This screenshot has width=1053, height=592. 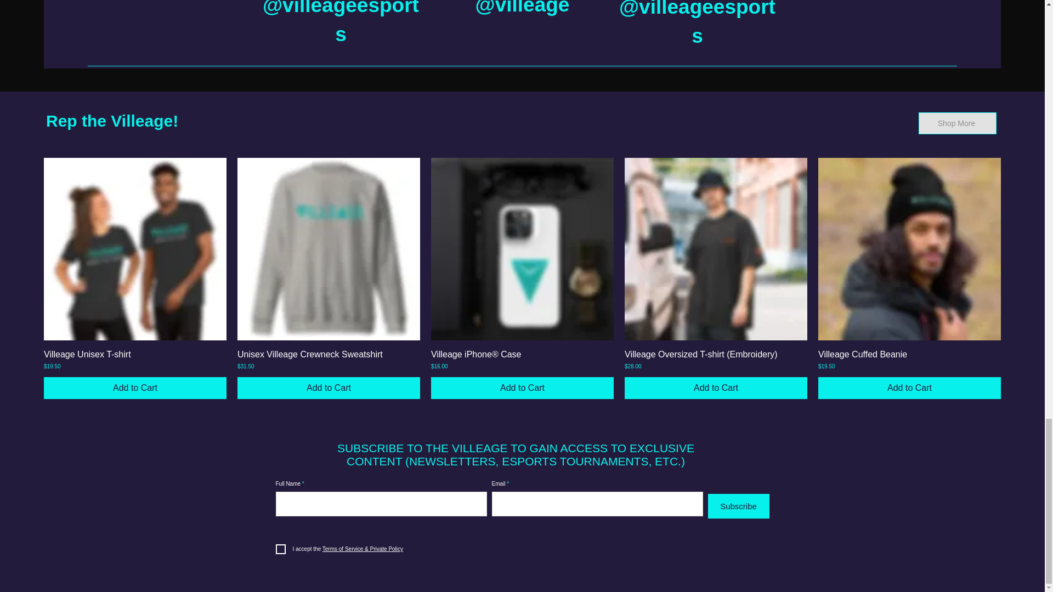 I want to click on Subscribe, so click(x=738, y=506).